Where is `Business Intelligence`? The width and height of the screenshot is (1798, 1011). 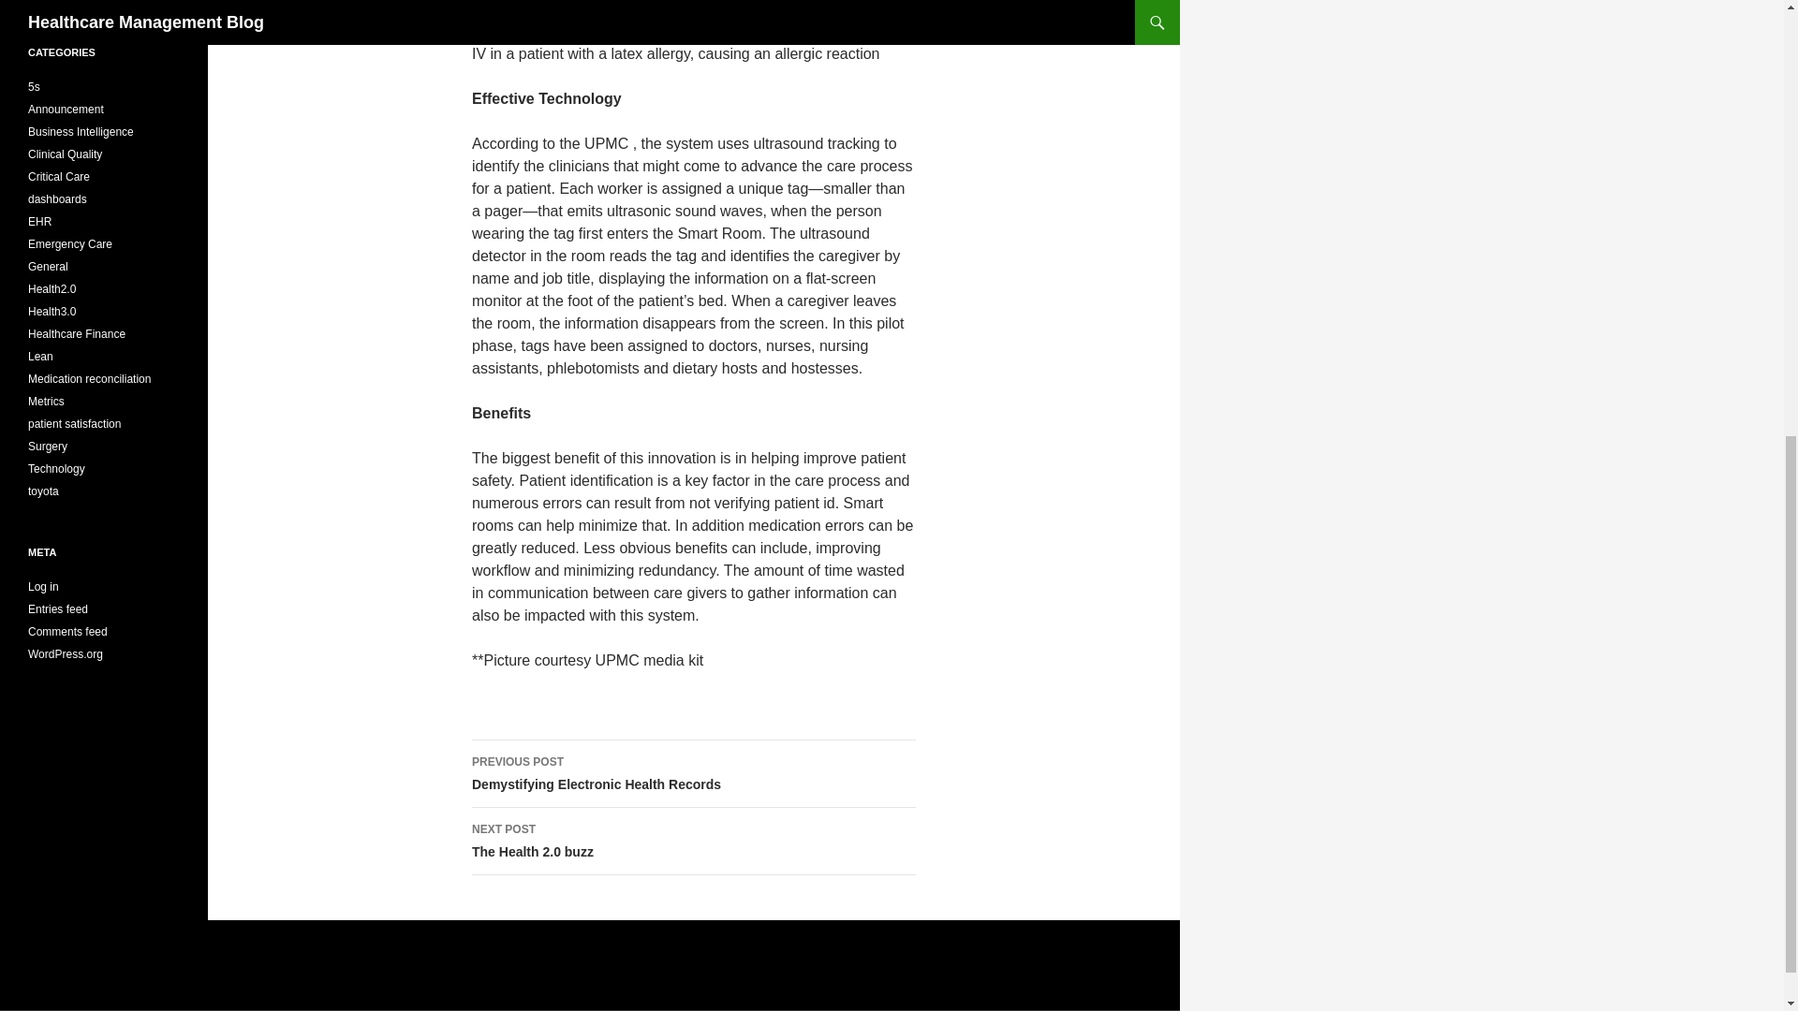
Business Intelligence is located at coordinates (66, 154).